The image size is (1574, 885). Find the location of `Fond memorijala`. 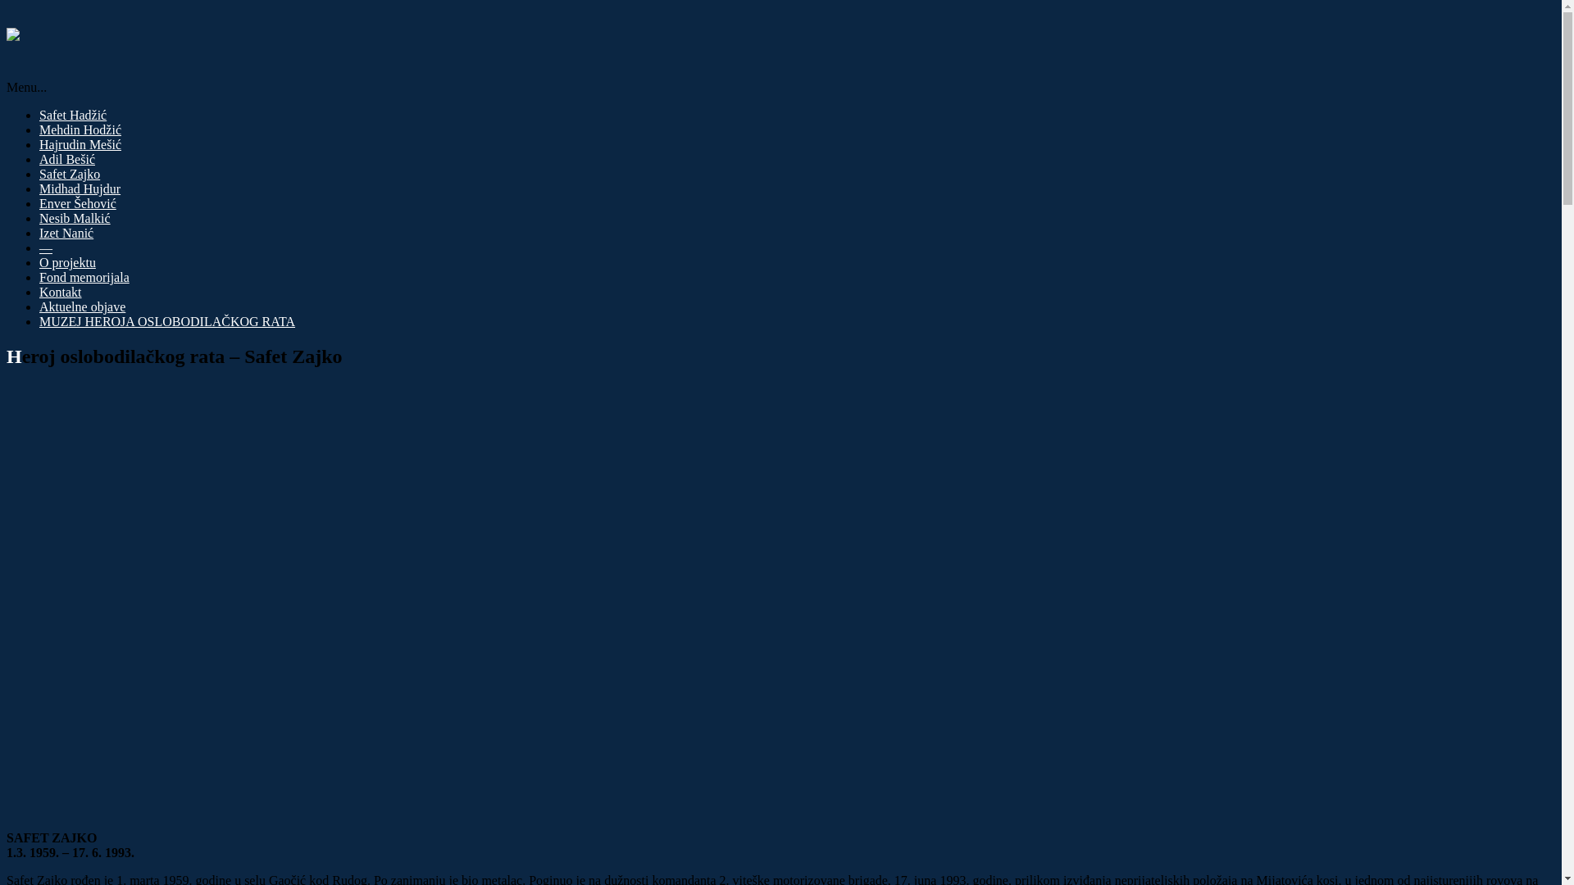

Fond memorijala is located at coordinates (84, 277).